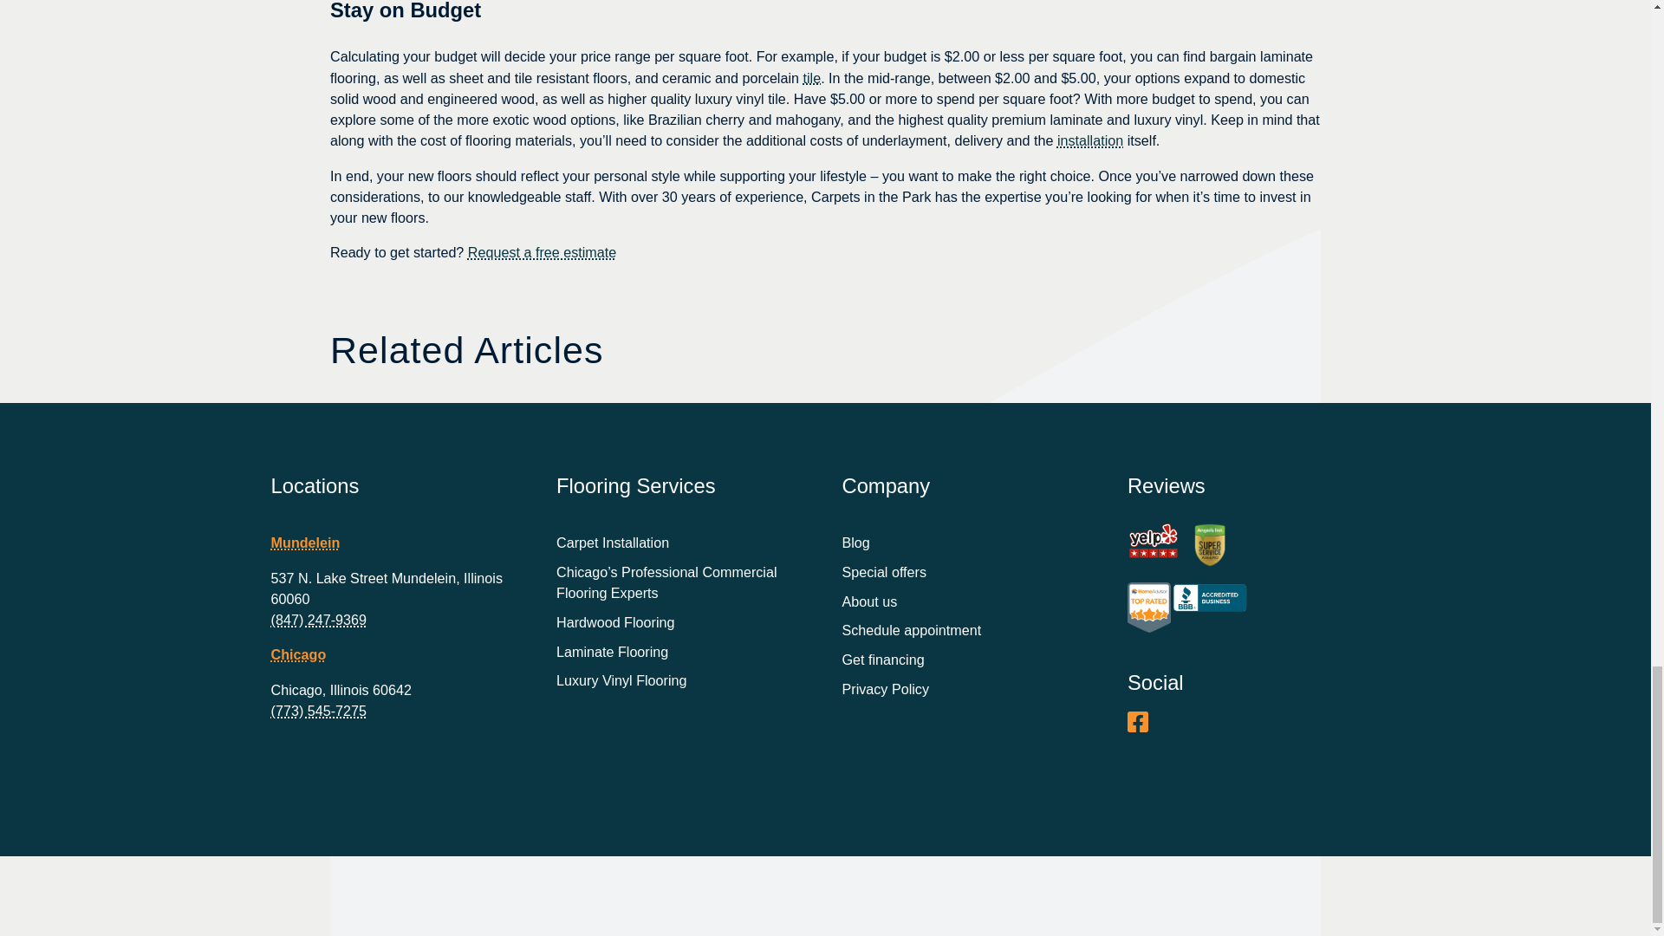 This screenshot has height=936, width=1664. Describe the element at coordinates (298, 653) in the screenshot. I see `Chicago` at that location.